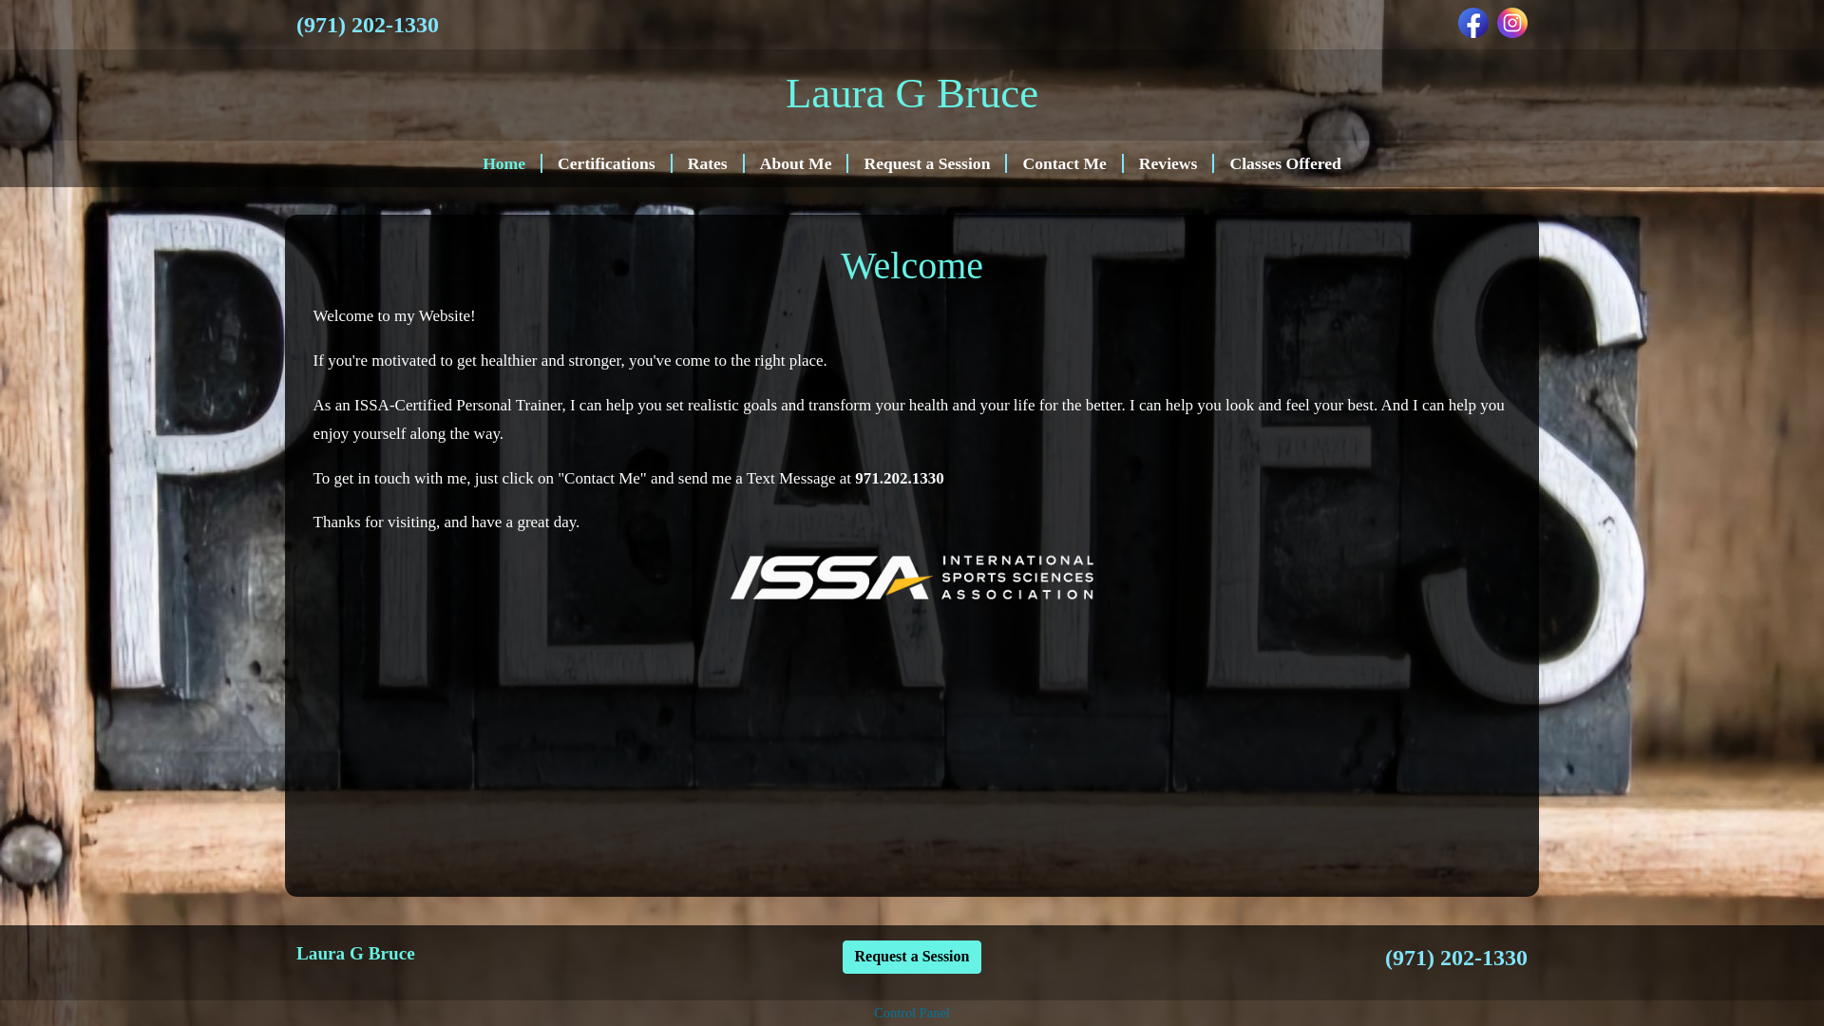 This screenshot has height=1026, width=1824. Describe the element at coordinates (912, 1013) in the screenshot. I see `Control Panel` at that location.